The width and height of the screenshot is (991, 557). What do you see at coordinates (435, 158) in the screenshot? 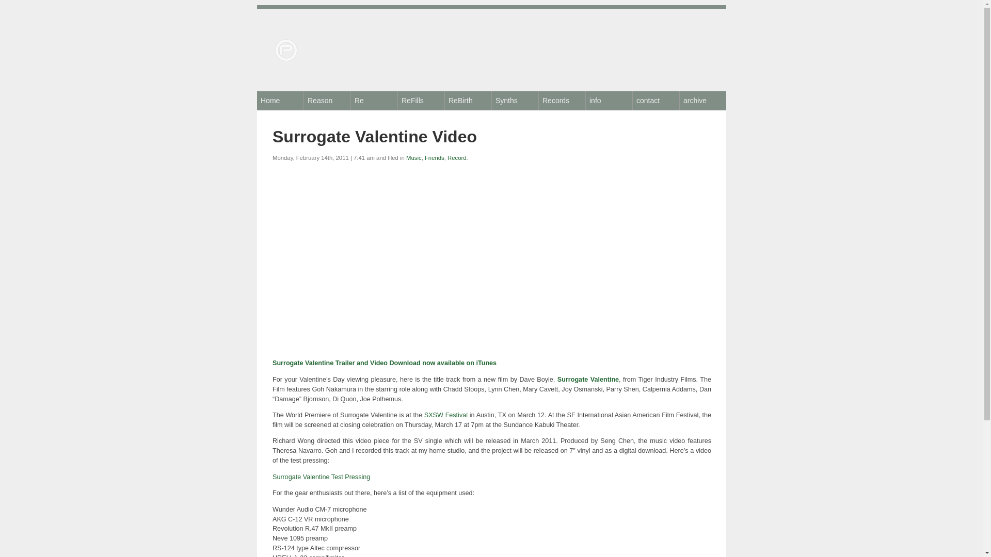
I see `Friends` at bounding box center [435, 158].